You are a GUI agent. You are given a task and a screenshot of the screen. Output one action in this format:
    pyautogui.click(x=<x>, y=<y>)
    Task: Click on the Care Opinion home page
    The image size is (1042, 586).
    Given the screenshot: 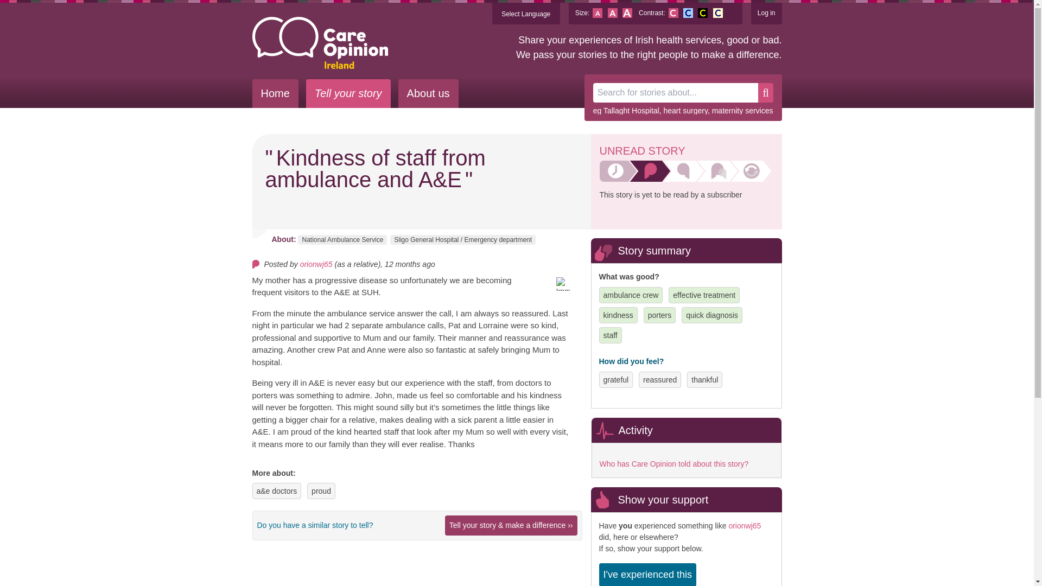 What is the action you would take?
    pyautogui.click(x=320, y=43)
    